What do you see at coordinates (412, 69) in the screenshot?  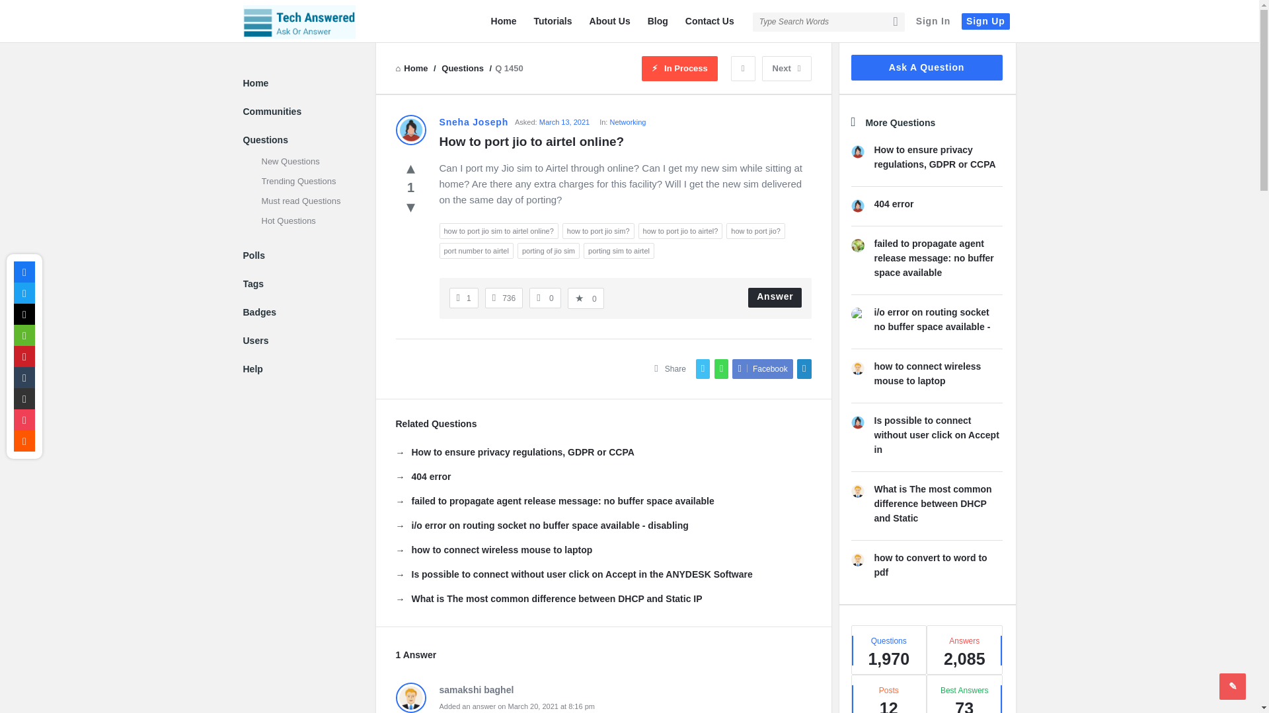 I see `Home` at bounding box center [412, 69].